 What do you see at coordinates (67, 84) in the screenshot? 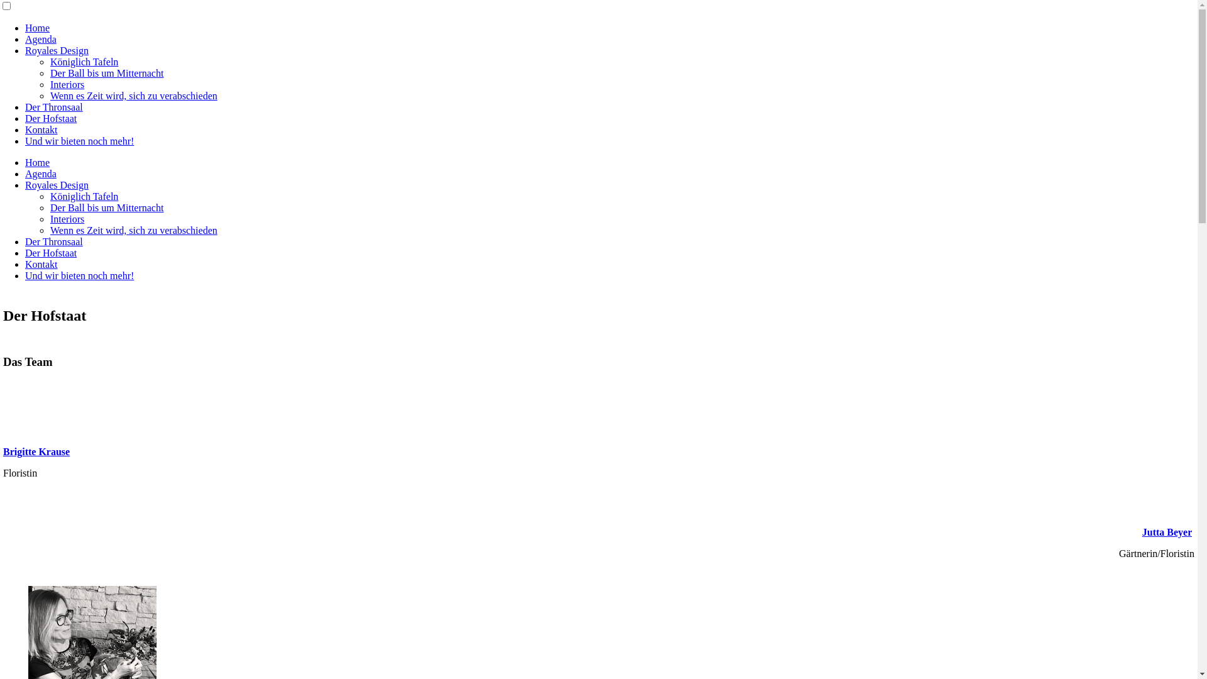
I see `Interiors` at bounding box center [67, 84].